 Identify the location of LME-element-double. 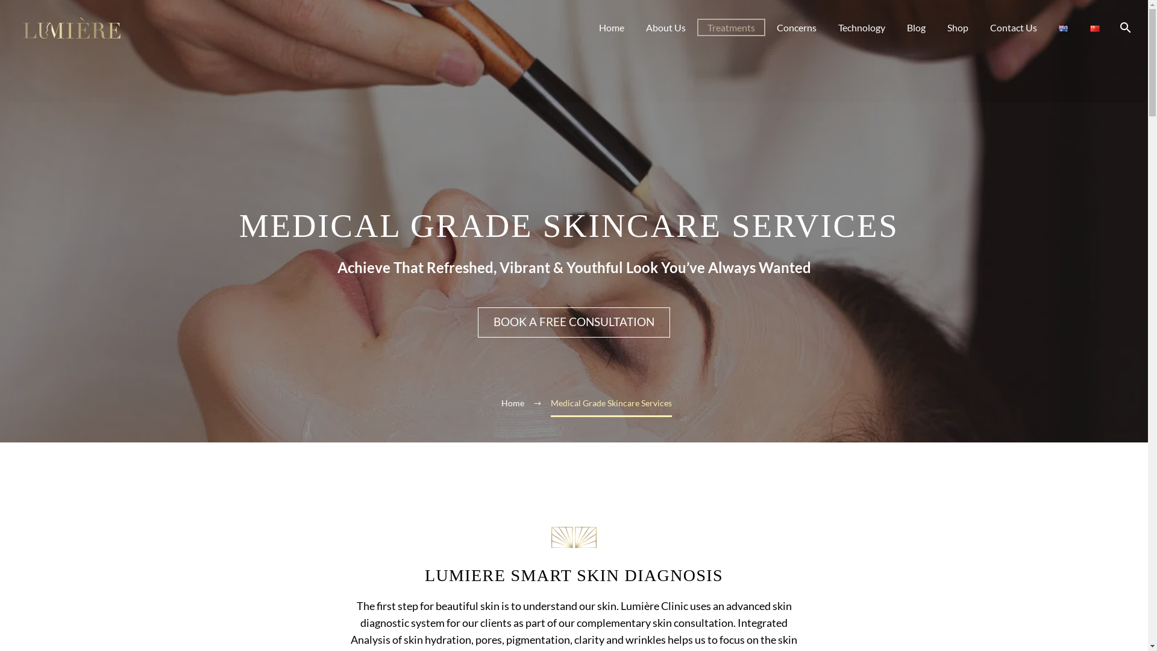
(574, 538).